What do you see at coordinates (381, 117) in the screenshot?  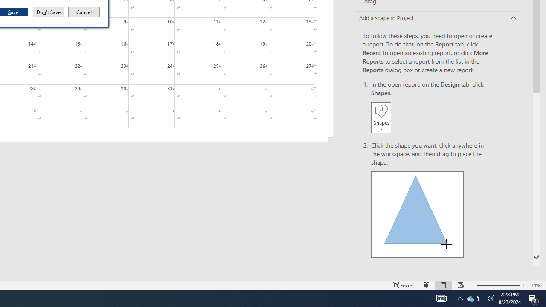 I see `Insert Shapes button` at bounding box center [381, 117].